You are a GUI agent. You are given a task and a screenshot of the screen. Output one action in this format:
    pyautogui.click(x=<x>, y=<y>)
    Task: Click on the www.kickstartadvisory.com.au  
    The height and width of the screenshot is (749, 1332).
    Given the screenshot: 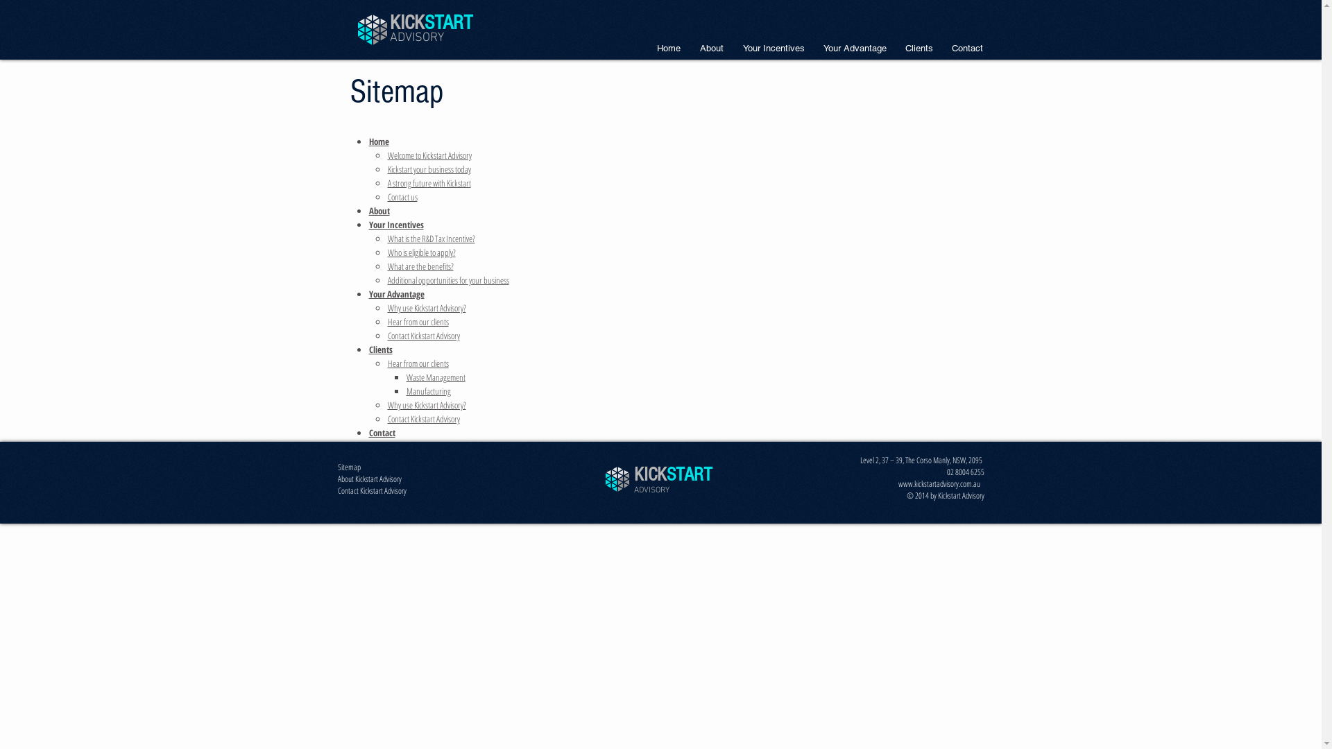 What is the action you would take?
    pyautogui.click(x=941, y=485)
    